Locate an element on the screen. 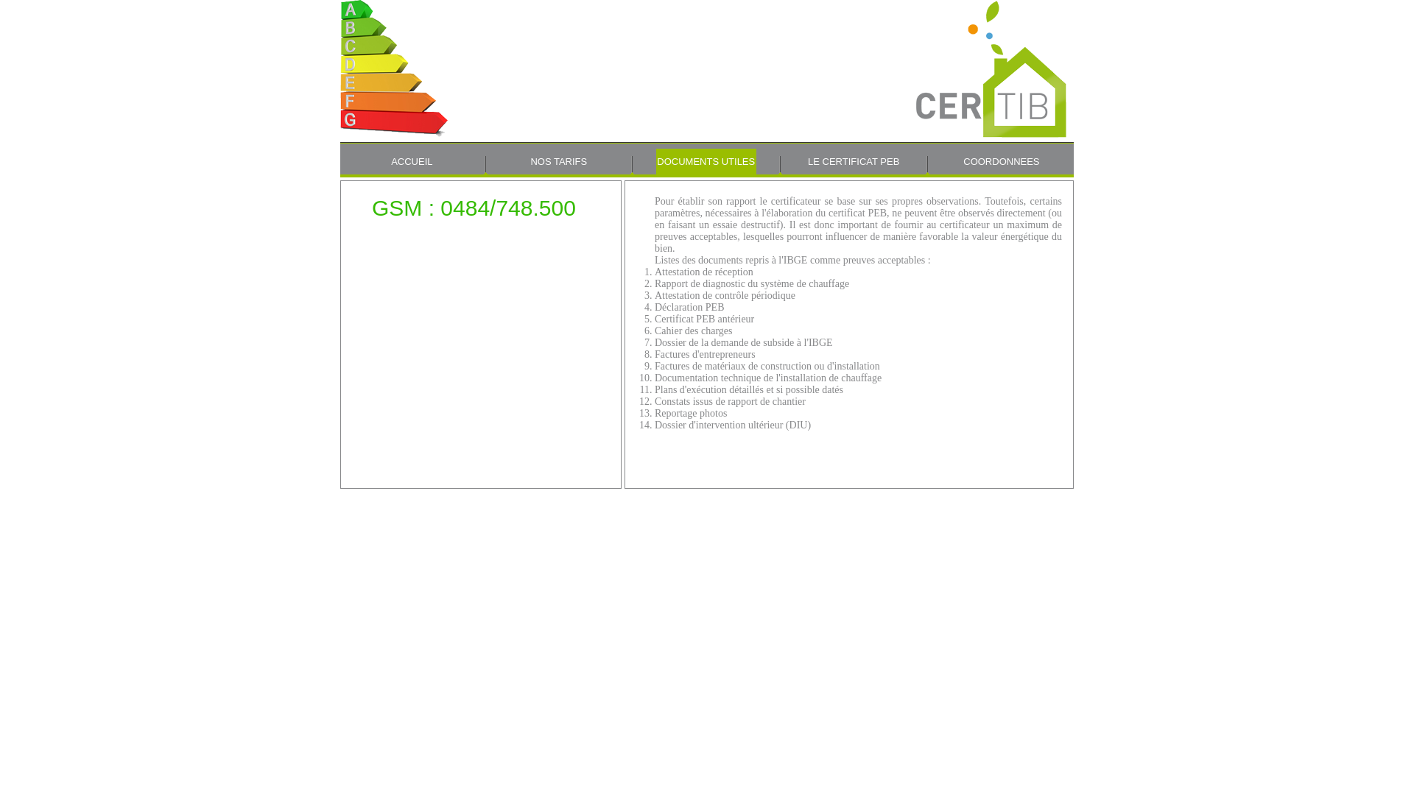 The height and width of the screenshot is (795, 1414). COORDONNEES is located at coordinates (1002, 162).